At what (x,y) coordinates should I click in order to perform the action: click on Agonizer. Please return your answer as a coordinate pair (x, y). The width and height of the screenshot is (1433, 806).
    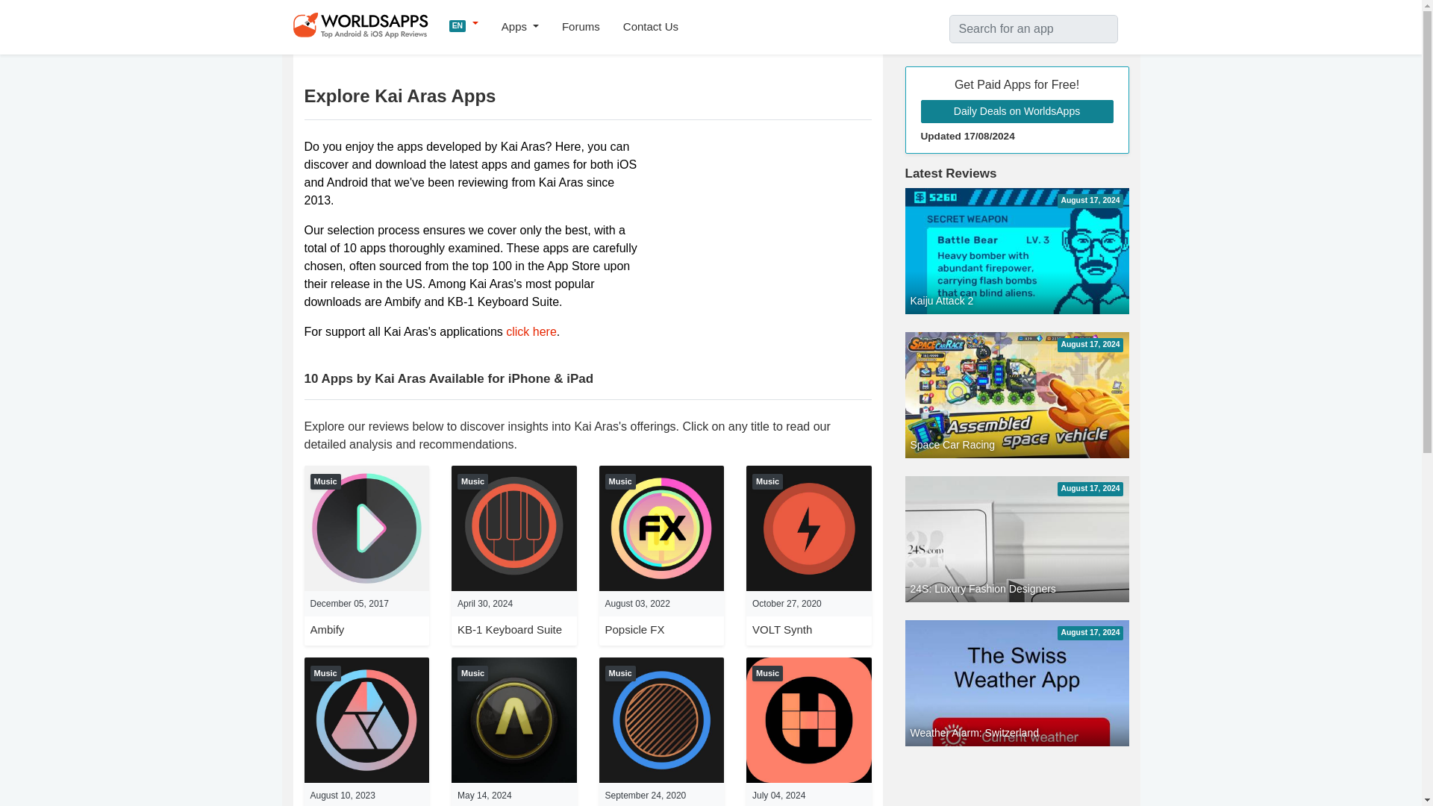
    Looking at the image, I should click on (513, 719).